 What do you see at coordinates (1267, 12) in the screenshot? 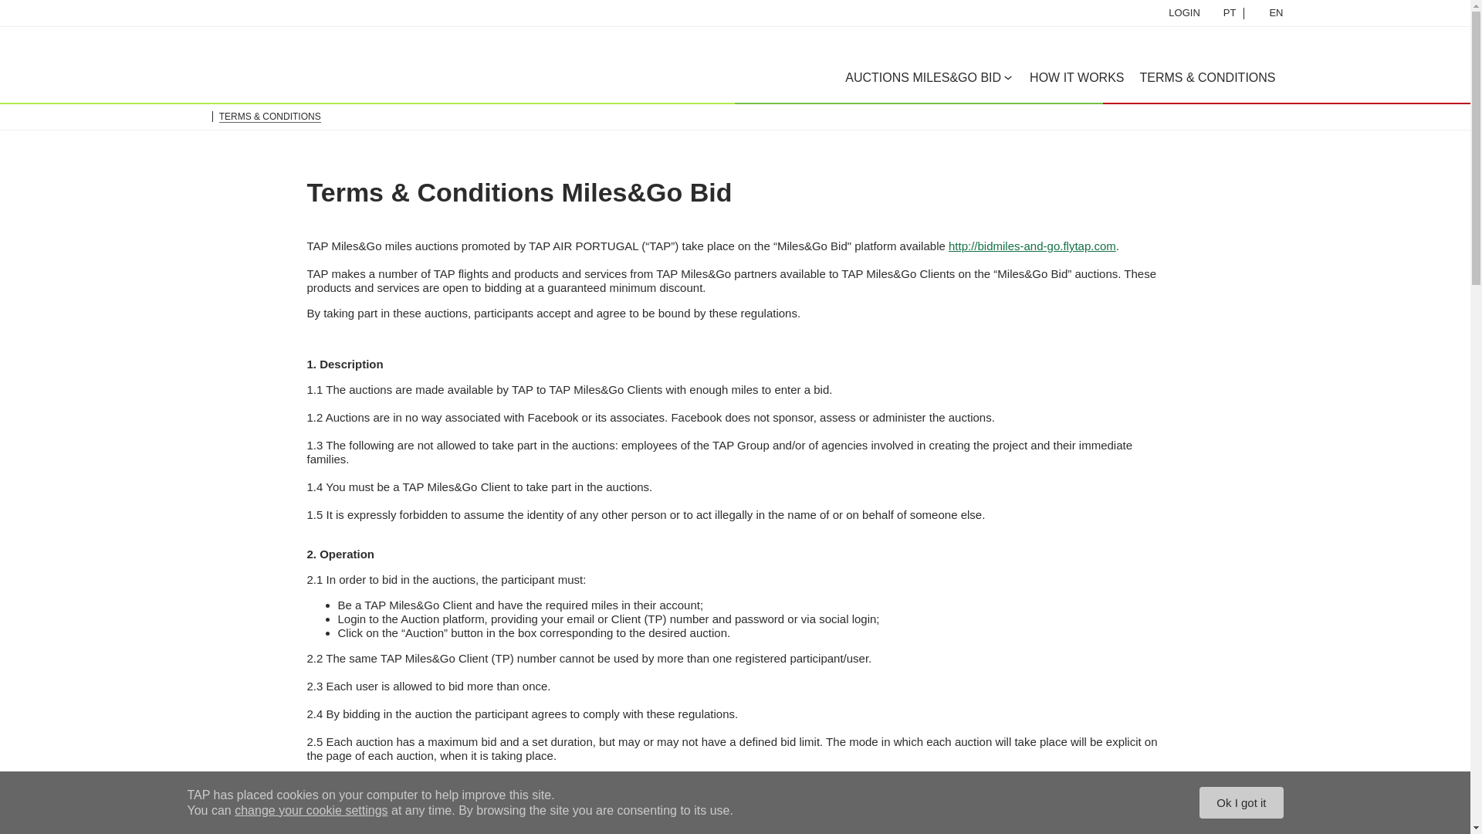
I see `Homepage` at bounding box center [1267, 12].